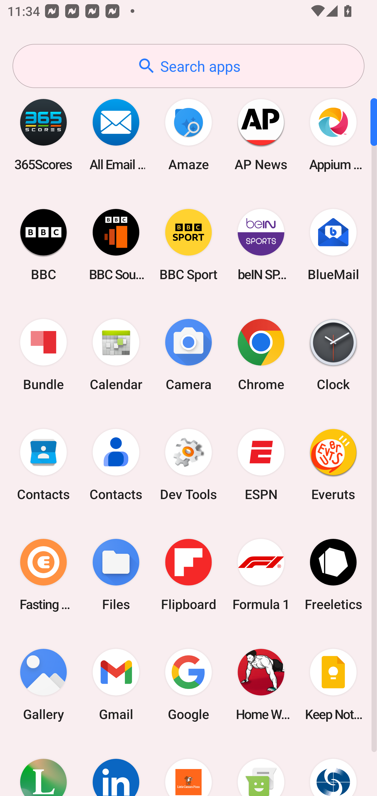 Image resolution: width=377 pixels, height=796 pixels. I want to click on Chrome, so click(261, 355).